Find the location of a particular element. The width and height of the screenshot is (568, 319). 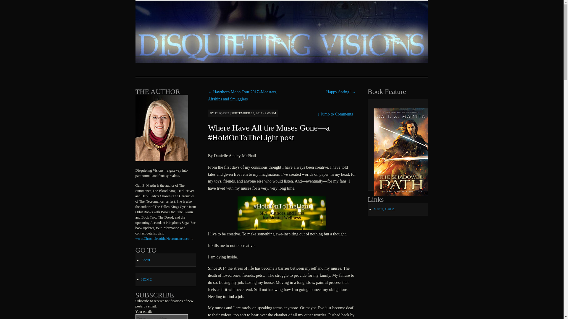

View all posts by disq2332 is located at coordinates (222, 113).